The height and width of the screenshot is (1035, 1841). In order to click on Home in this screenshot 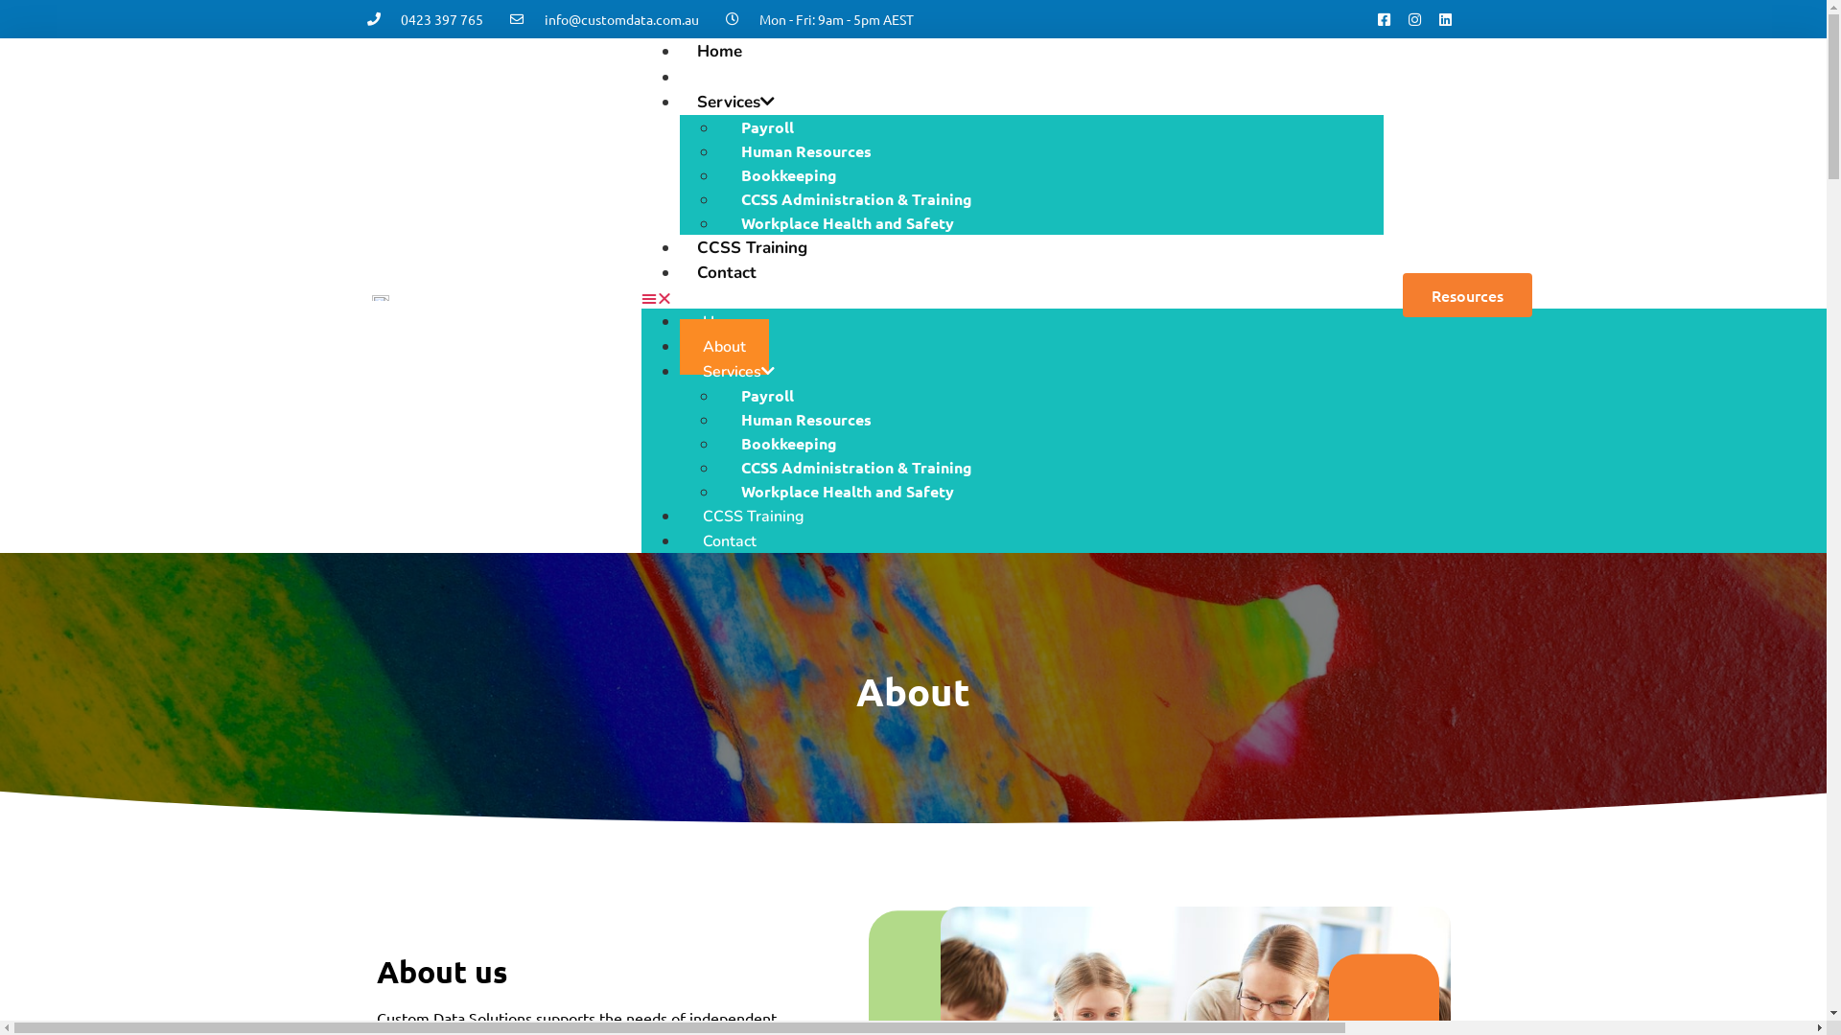, I will do `click(724, 321)`.